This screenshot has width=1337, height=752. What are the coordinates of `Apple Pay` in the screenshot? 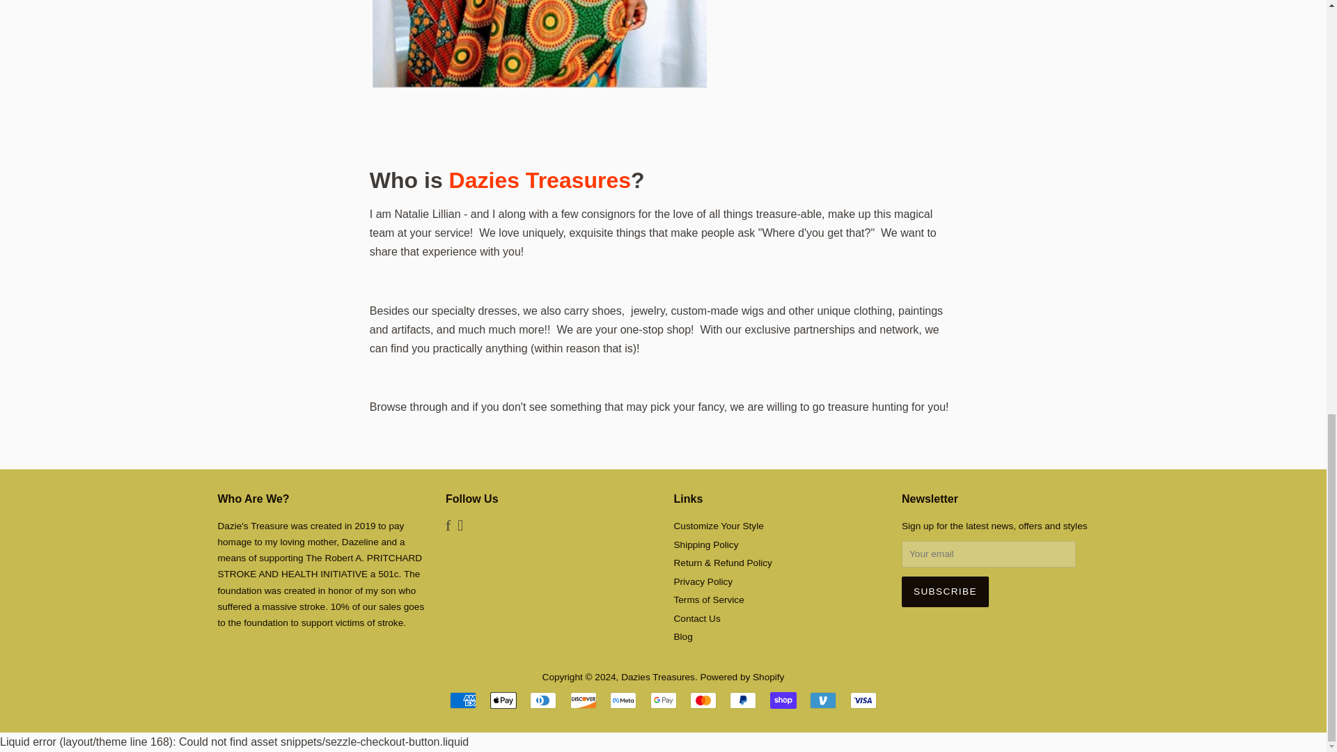 It's located at (503, 700).